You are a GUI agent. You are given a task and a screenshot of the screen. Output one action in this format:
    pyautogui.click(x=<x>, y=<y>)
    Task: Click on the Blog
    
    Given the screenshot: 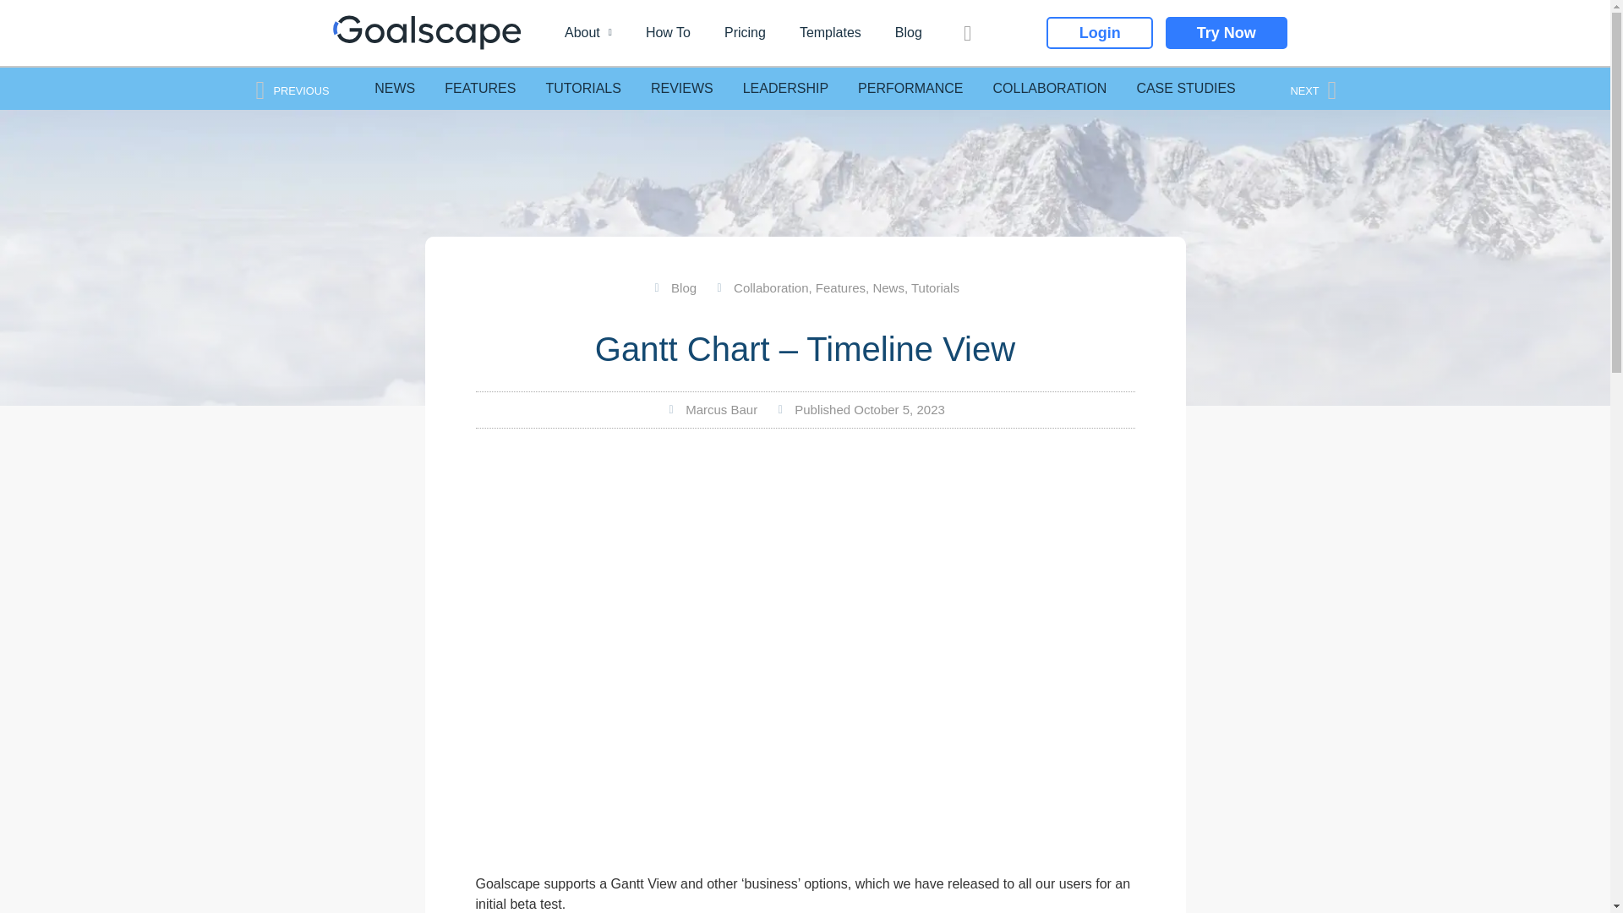 What is the action you would take?
    pyautogui.click(x=908, y=32)
    